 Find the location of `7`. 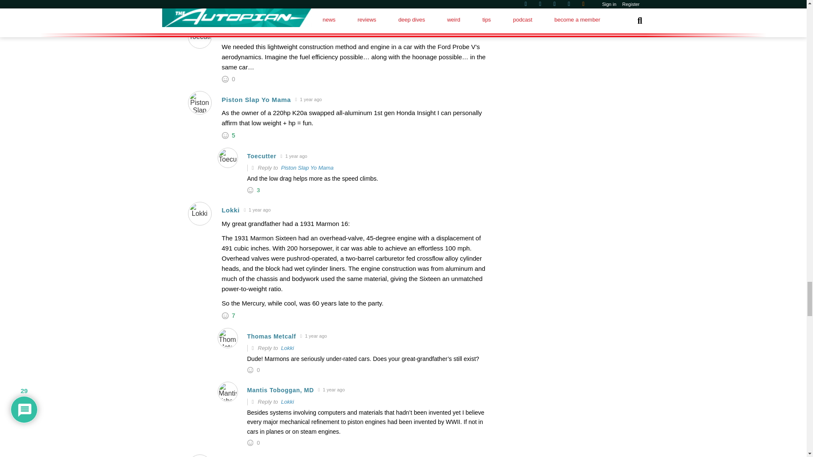

7 is located at coordinates (234, 315).